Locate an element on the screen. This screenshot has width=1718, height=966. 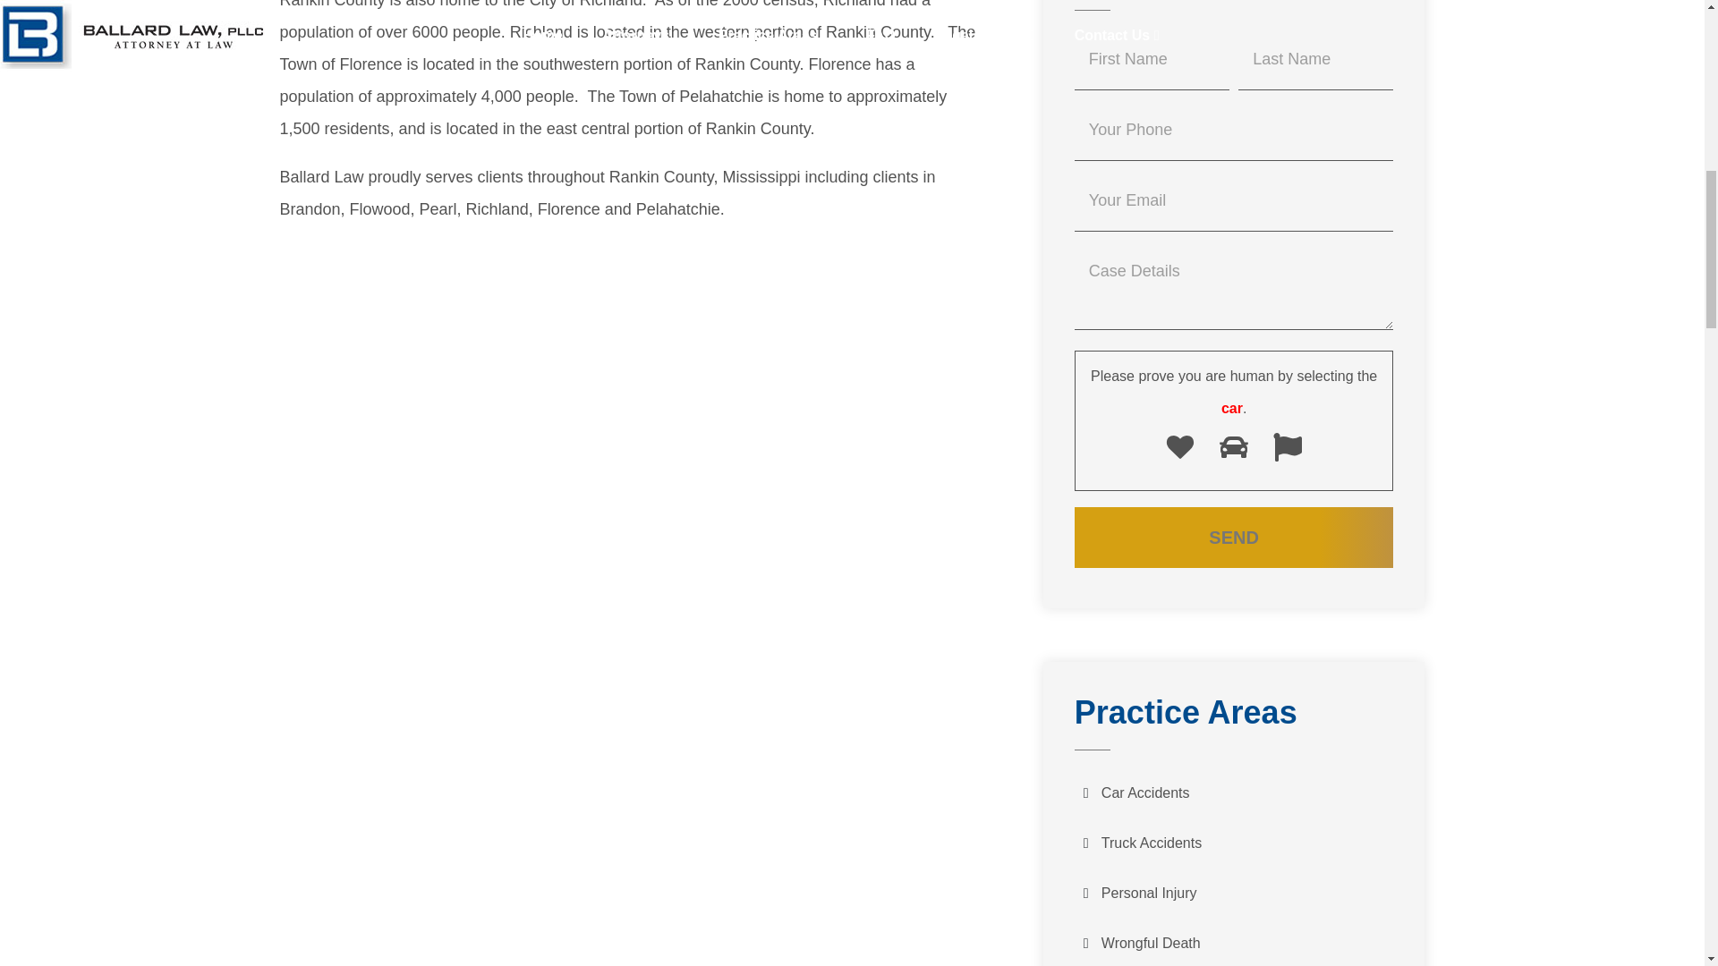
Send is located at coordinates (1234, 538).